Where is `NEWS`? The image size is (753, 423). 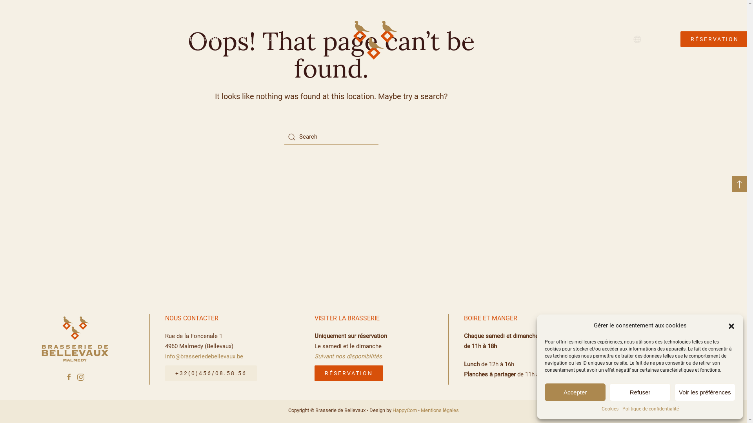
NEWS is located at coordinates (697, 377).